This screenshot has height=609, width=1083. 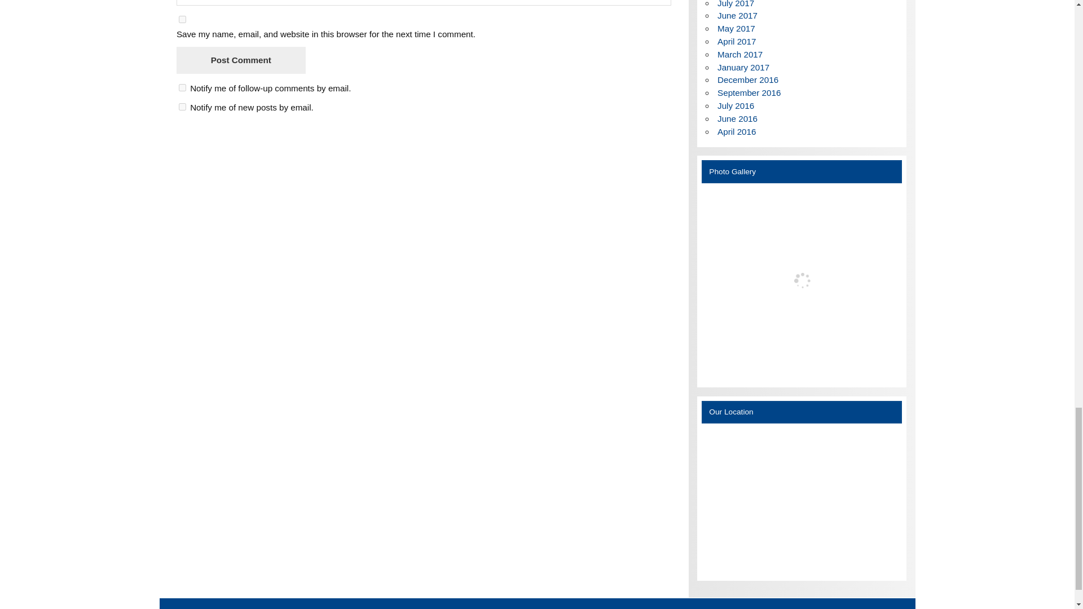 I want to click on Post Comment, so click(x=240, y=60).